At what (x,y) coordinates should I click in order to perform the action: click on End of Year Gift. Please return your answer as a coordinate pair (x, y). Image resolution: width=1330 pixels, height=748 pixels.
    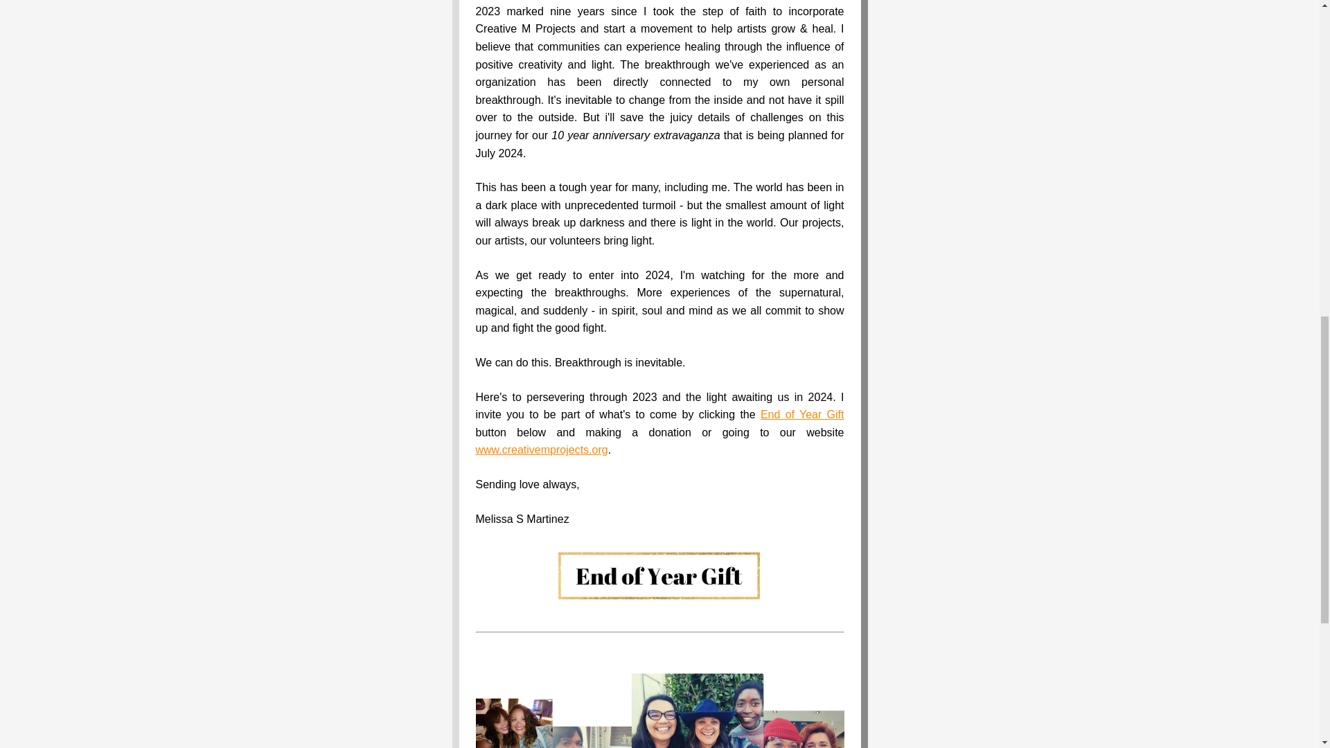
    Looking at the image, I should click on (802, 414).